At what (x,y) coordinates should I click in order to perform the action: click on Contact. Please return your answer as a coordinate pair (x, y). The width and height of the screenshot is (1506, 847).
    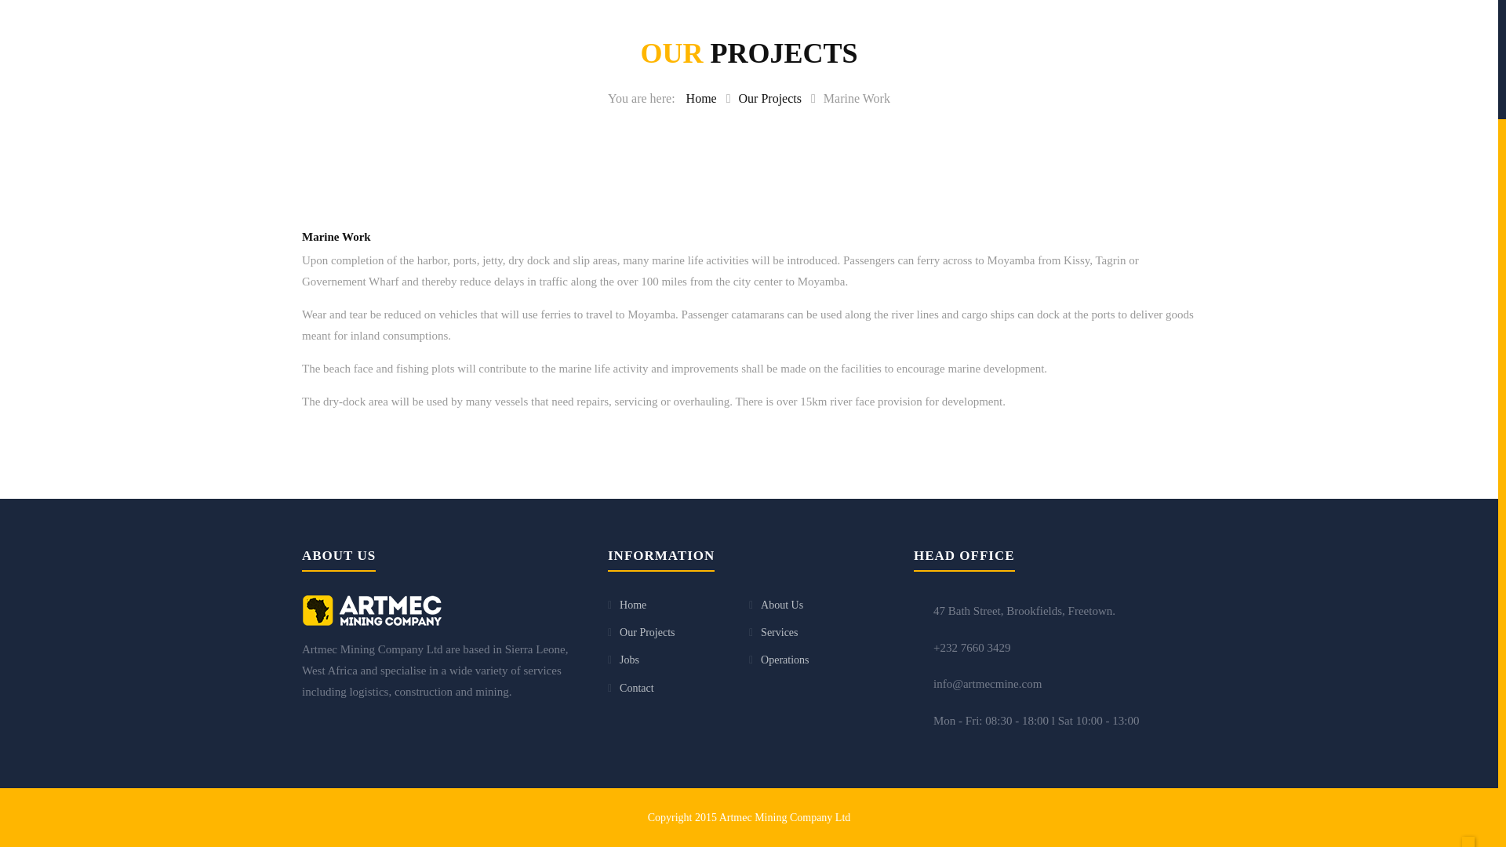
    Looking at the image, I should click on (636, 688).